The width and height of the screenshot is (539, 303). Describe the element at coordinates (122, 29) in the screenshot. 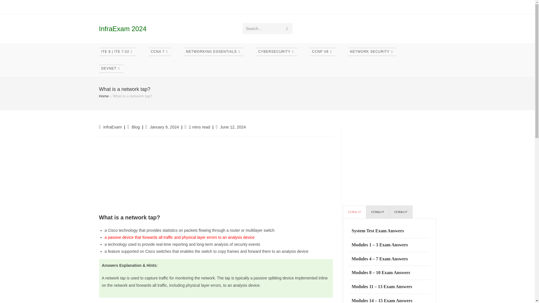

I see `InfraExam 2024` at that location.